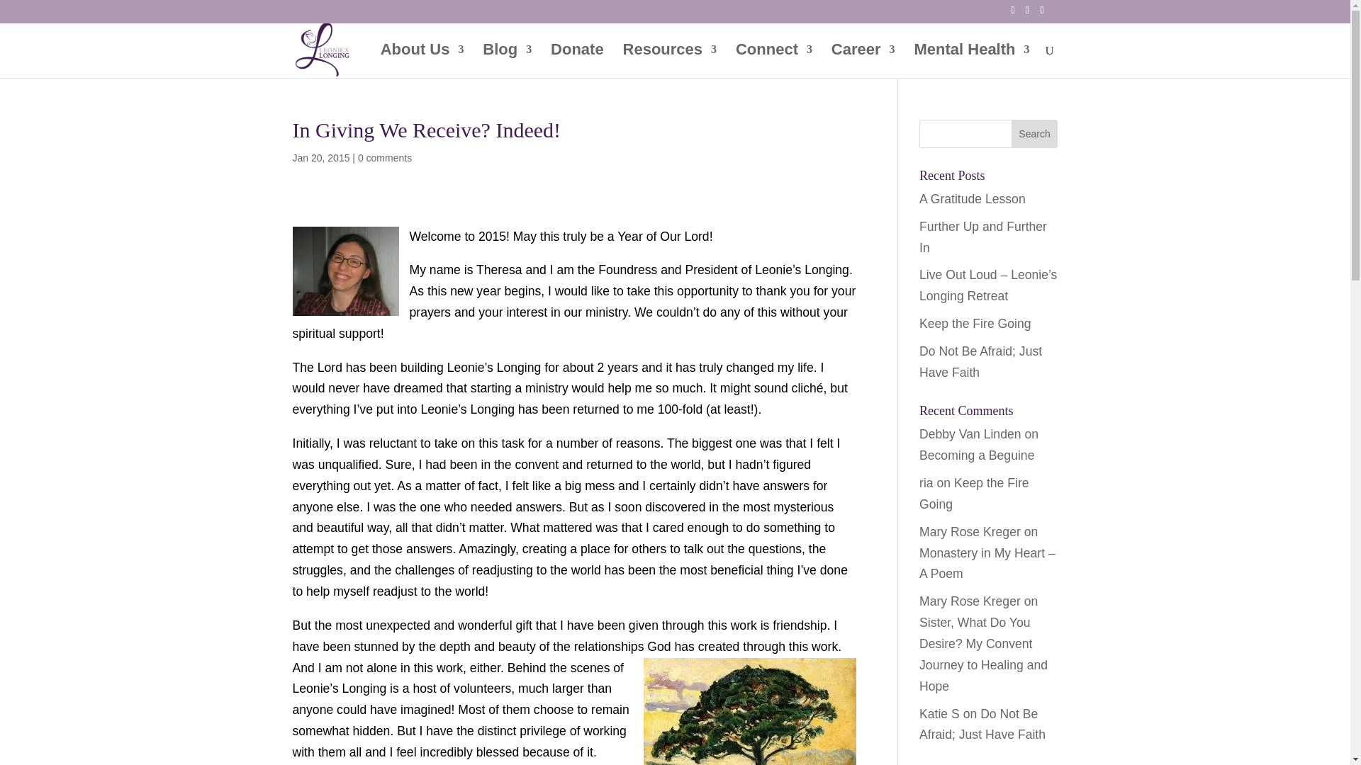  I want to click on Donate, so click(577, 61).